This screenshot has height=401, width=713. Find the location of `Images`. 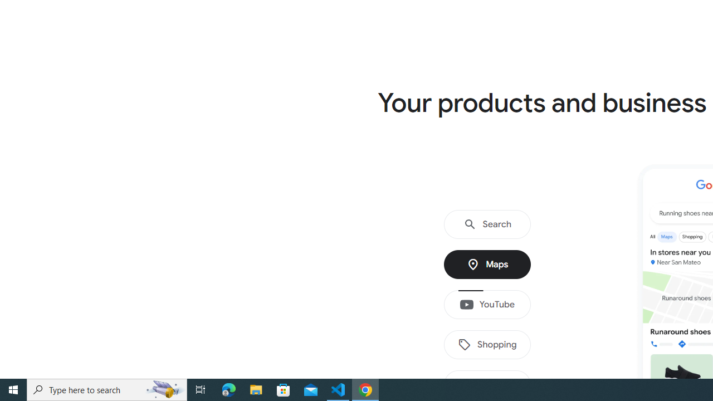

Images is located at coordinates (487, 385).